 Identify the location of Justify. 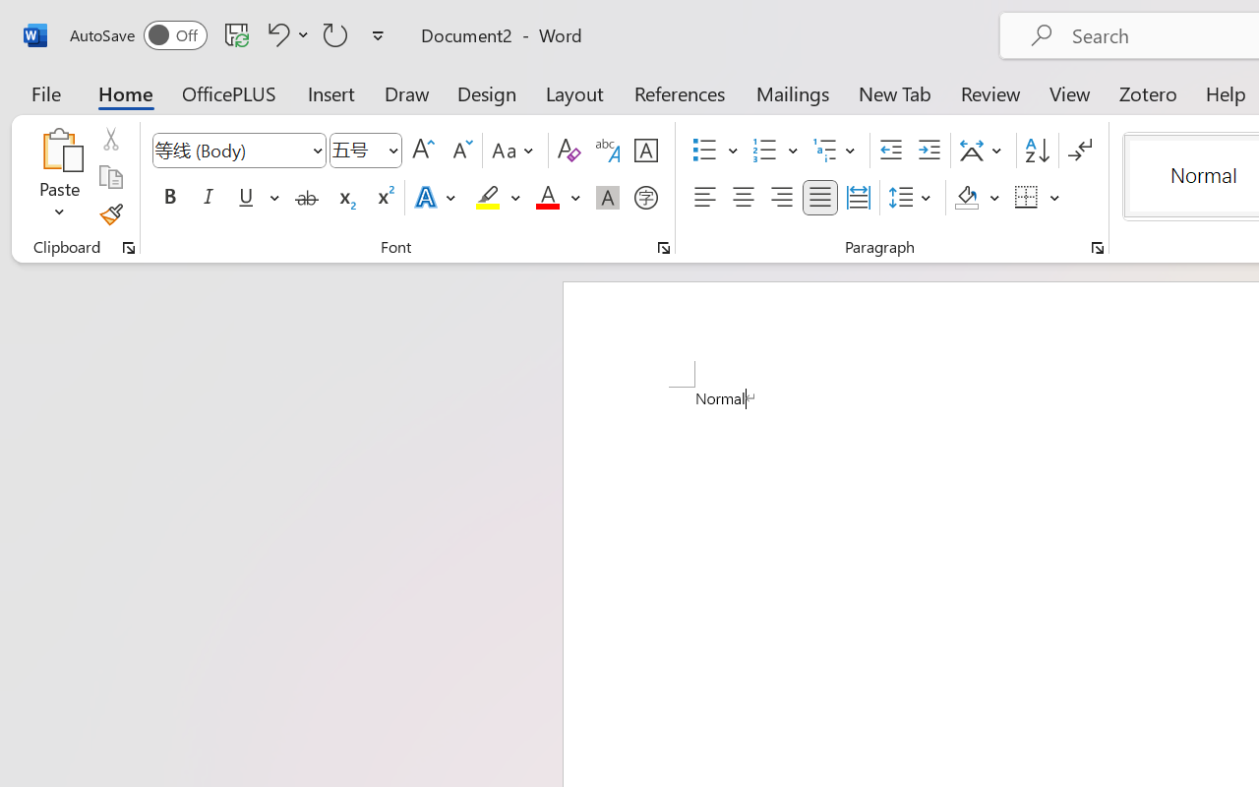
(820, 198).